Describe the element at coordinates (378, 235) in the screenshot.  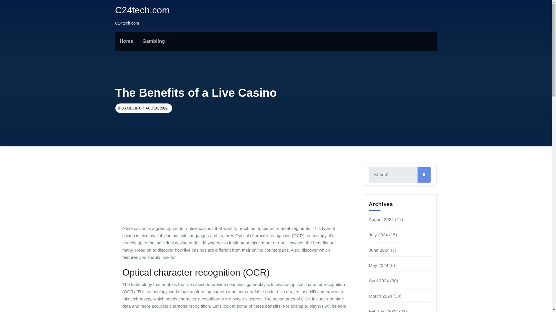
I see `July 2024` at that location.